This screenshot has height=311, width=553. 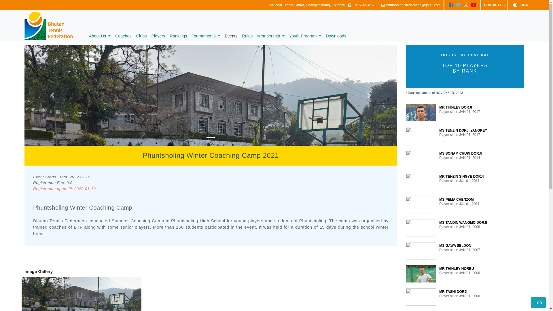 What do you see at coordinates (453, 292) in the screenshot?
I see `MR TASHI DORJI` at bounding box center [453, 292].